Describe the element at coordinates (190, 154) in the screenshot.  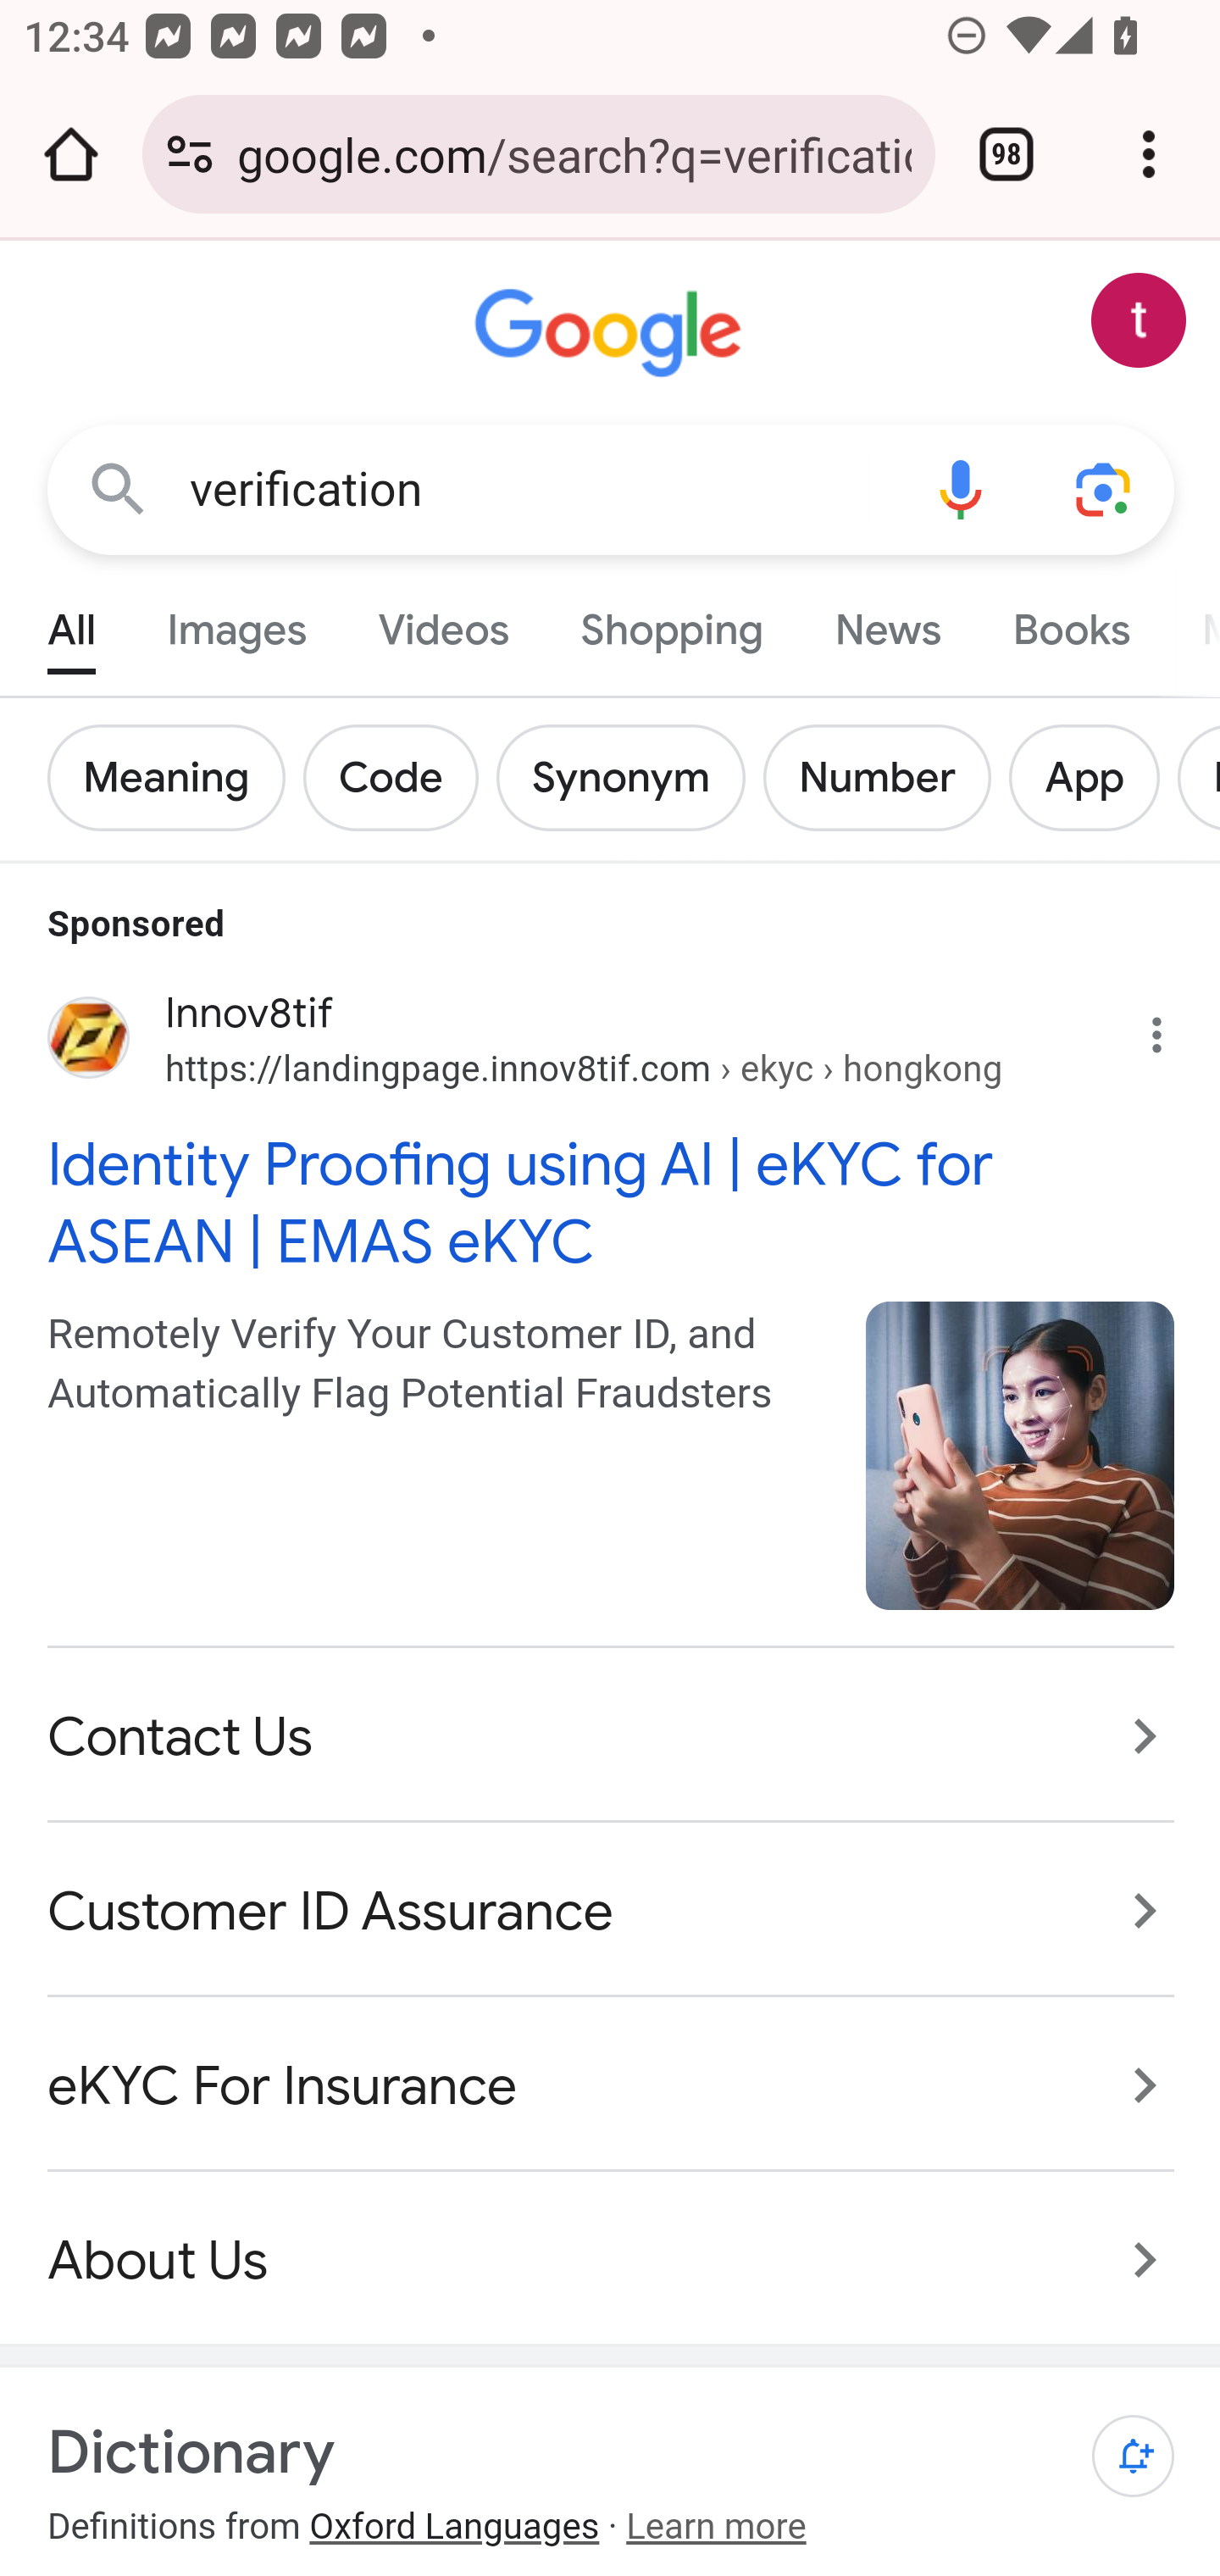
I see `Connection is secure` at that location.